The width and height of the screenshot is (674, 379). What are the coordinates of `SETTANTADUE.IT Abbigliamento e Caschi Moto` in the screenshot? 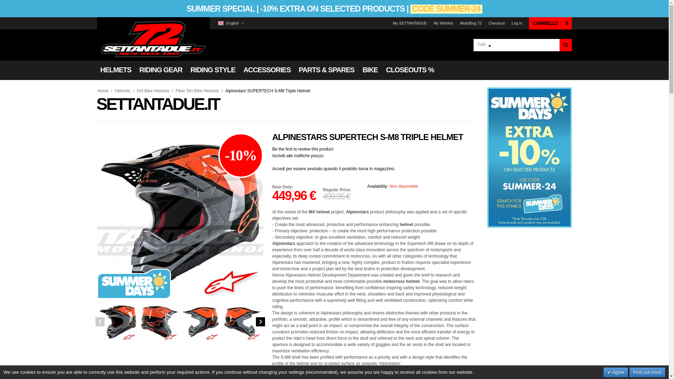 It's located at (153, 39).